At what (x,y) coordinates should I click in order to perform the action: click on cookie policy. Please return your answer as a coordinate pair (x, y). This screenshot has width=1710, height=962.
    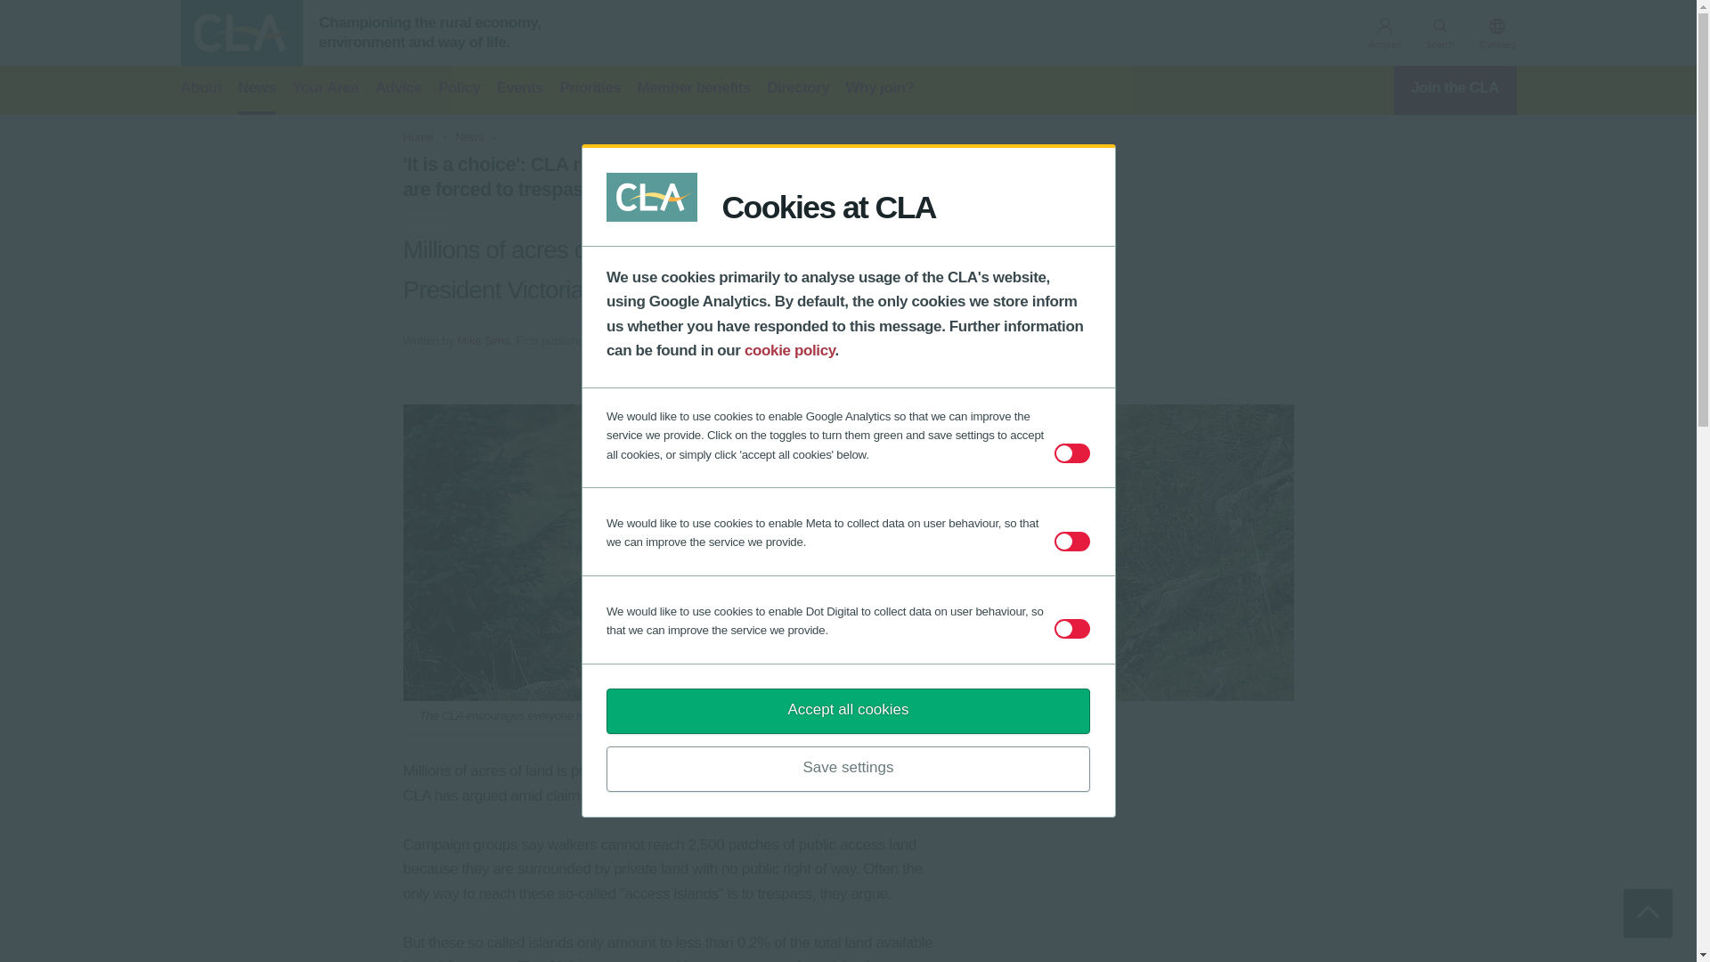
    Looking at the image, I should click on (789, 350).